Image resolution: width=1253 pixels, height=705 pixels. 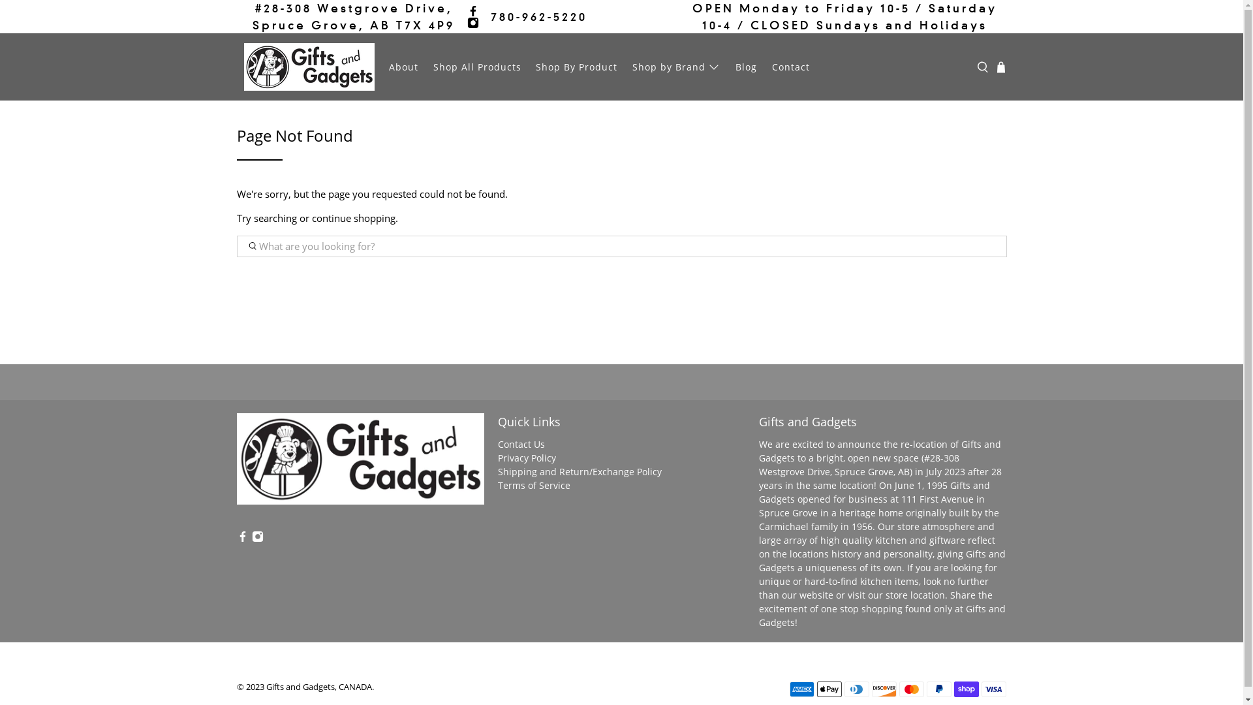 What do you see at coordinates (309, 67) in the screenshot?
I see `Gifts and Gadgets,  CANADA` at bounding box center [309, 67].